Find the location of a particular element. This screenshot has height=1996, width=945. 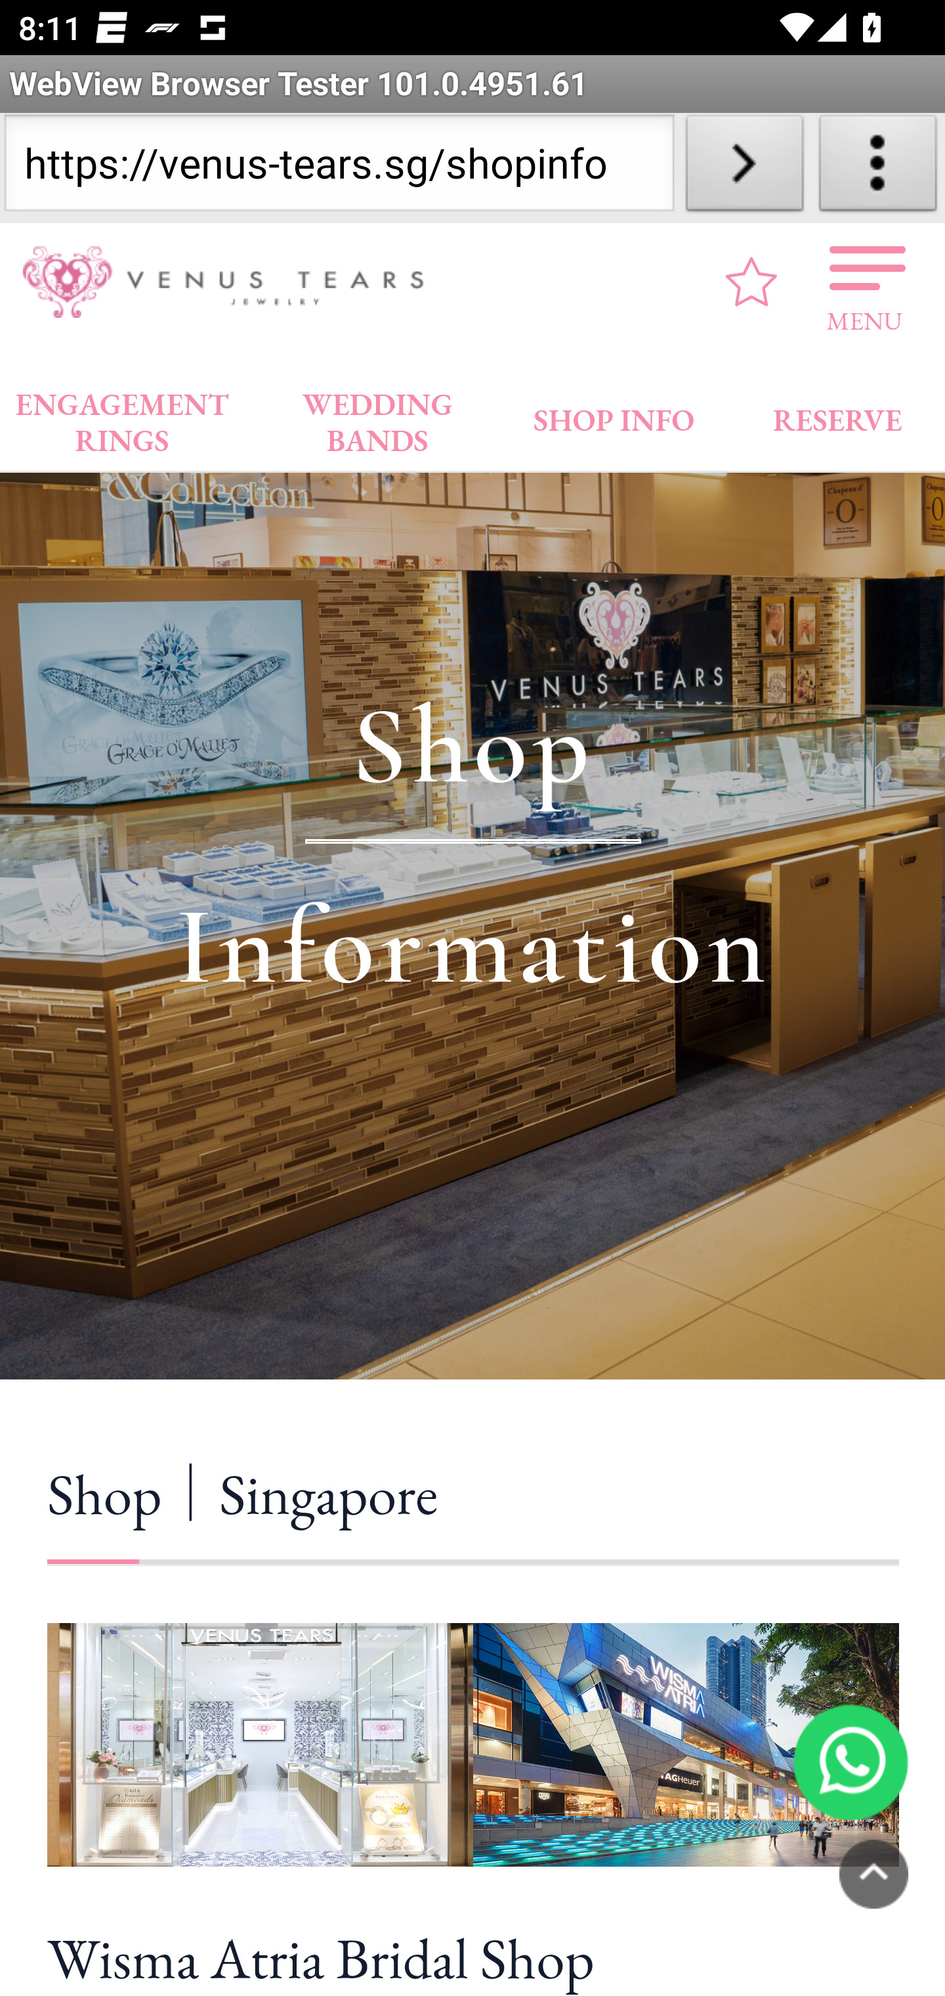

PAGETOP is located at coordinates (873, 1874).